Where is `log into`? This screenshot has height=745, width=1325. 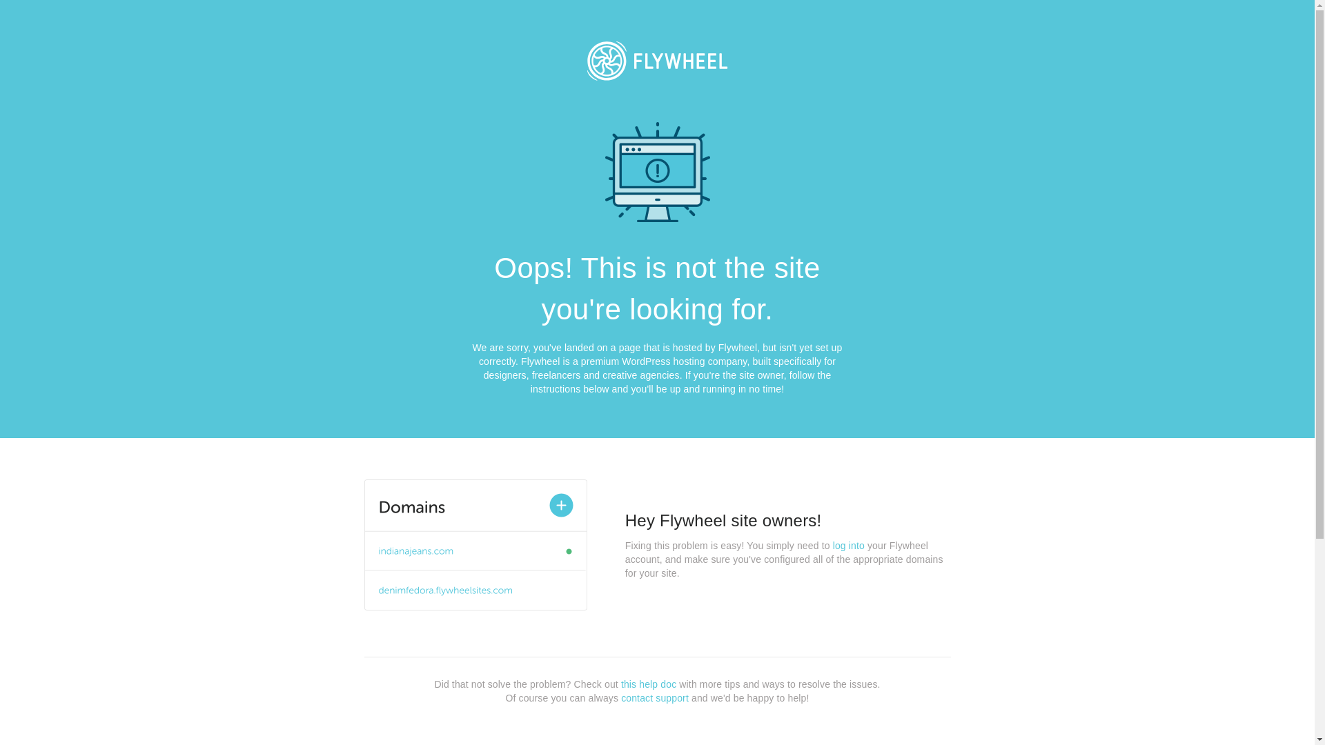 log into is located at coordinates (849, 546).